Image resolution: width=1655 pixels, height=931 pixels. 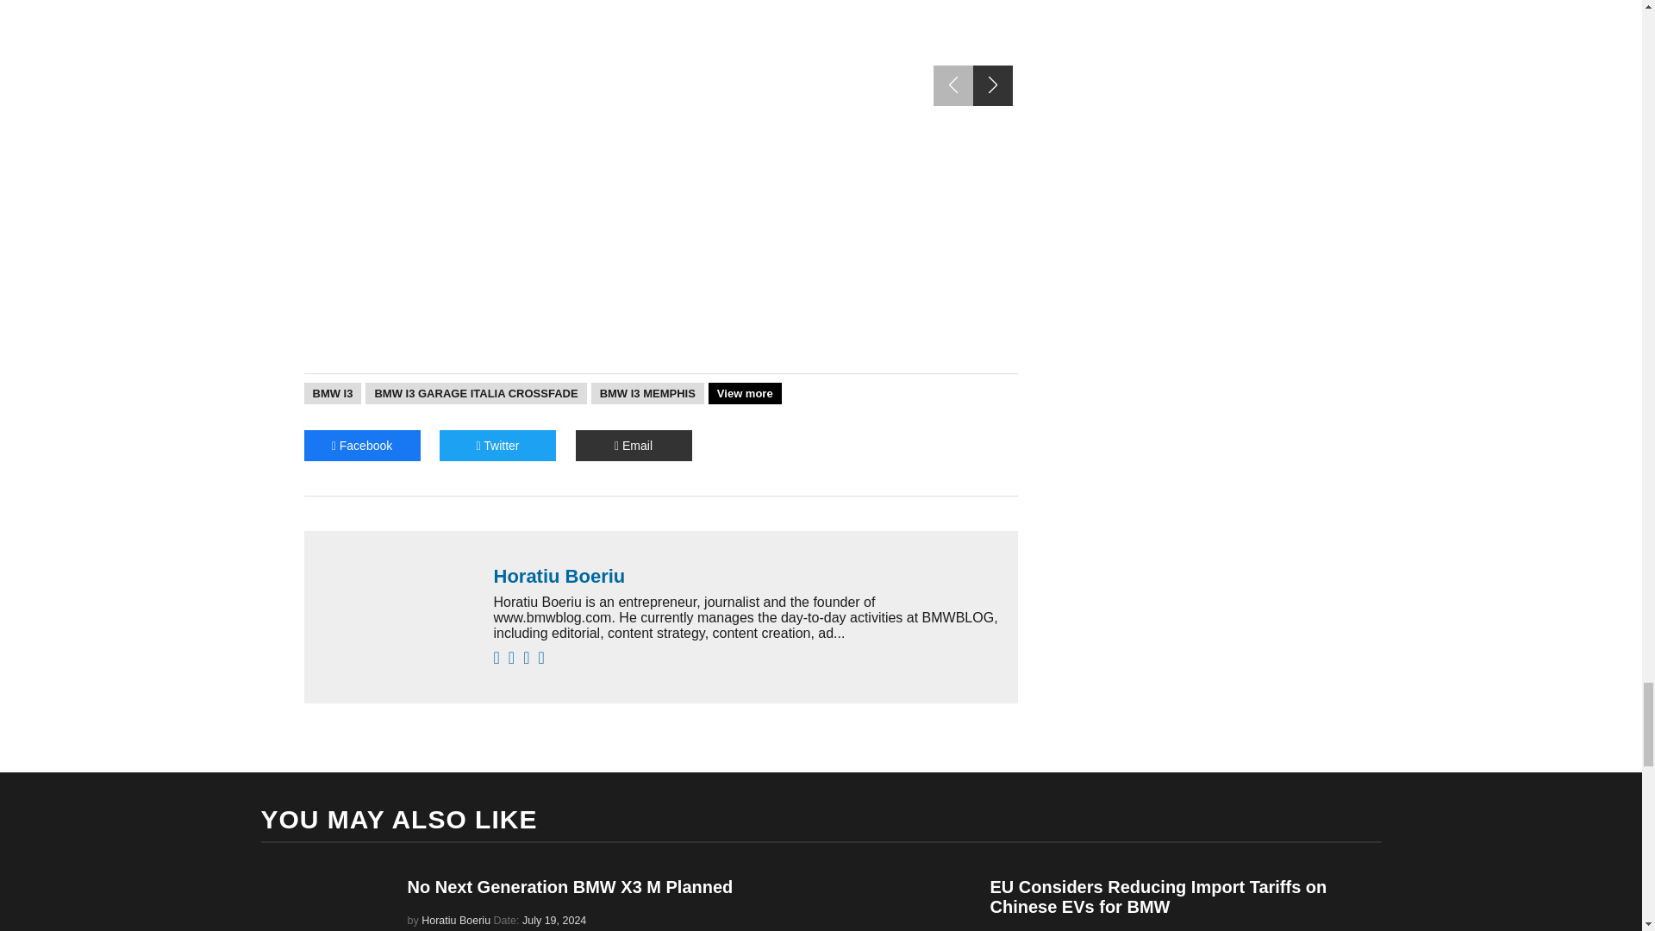 I want to click on Facebook, so click(x=361, y=445).